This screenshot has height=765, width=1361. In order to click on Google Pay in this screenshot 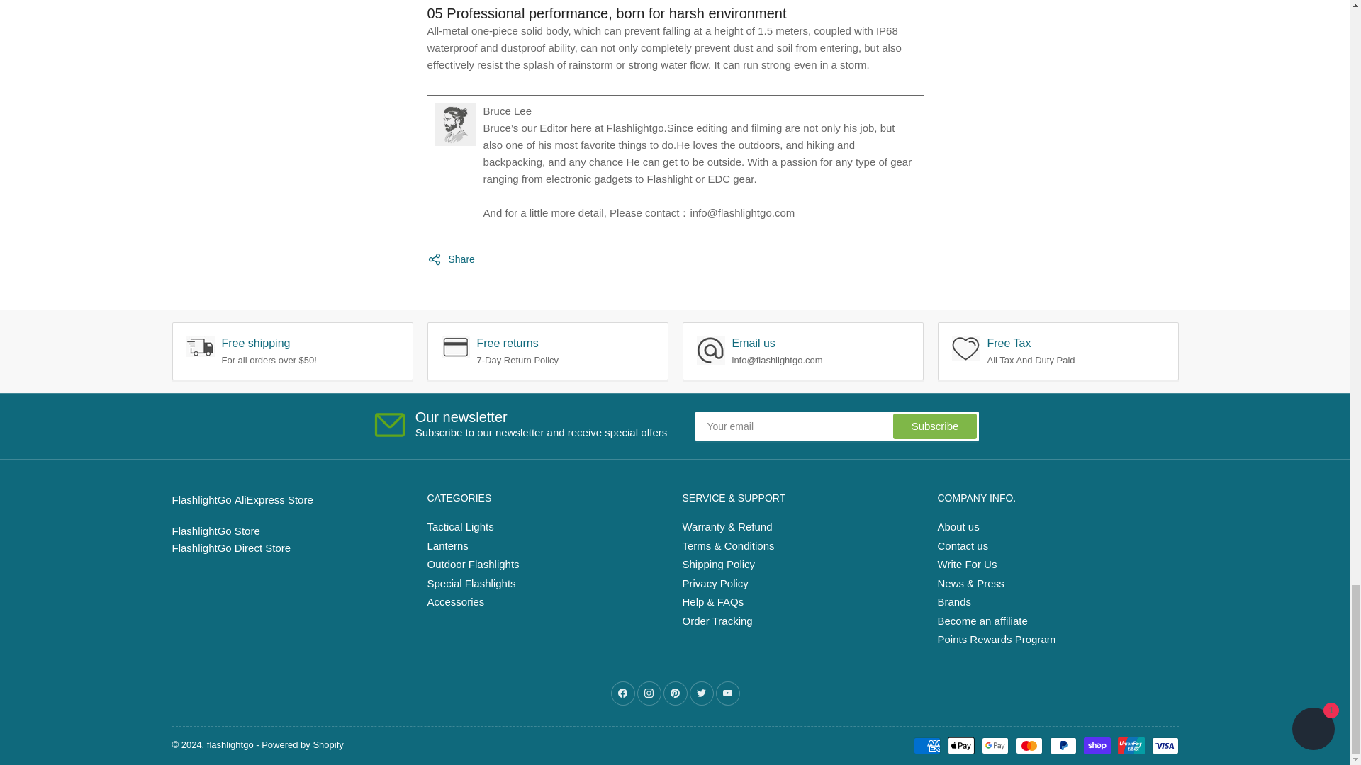, I will do `click(995, 745)`.